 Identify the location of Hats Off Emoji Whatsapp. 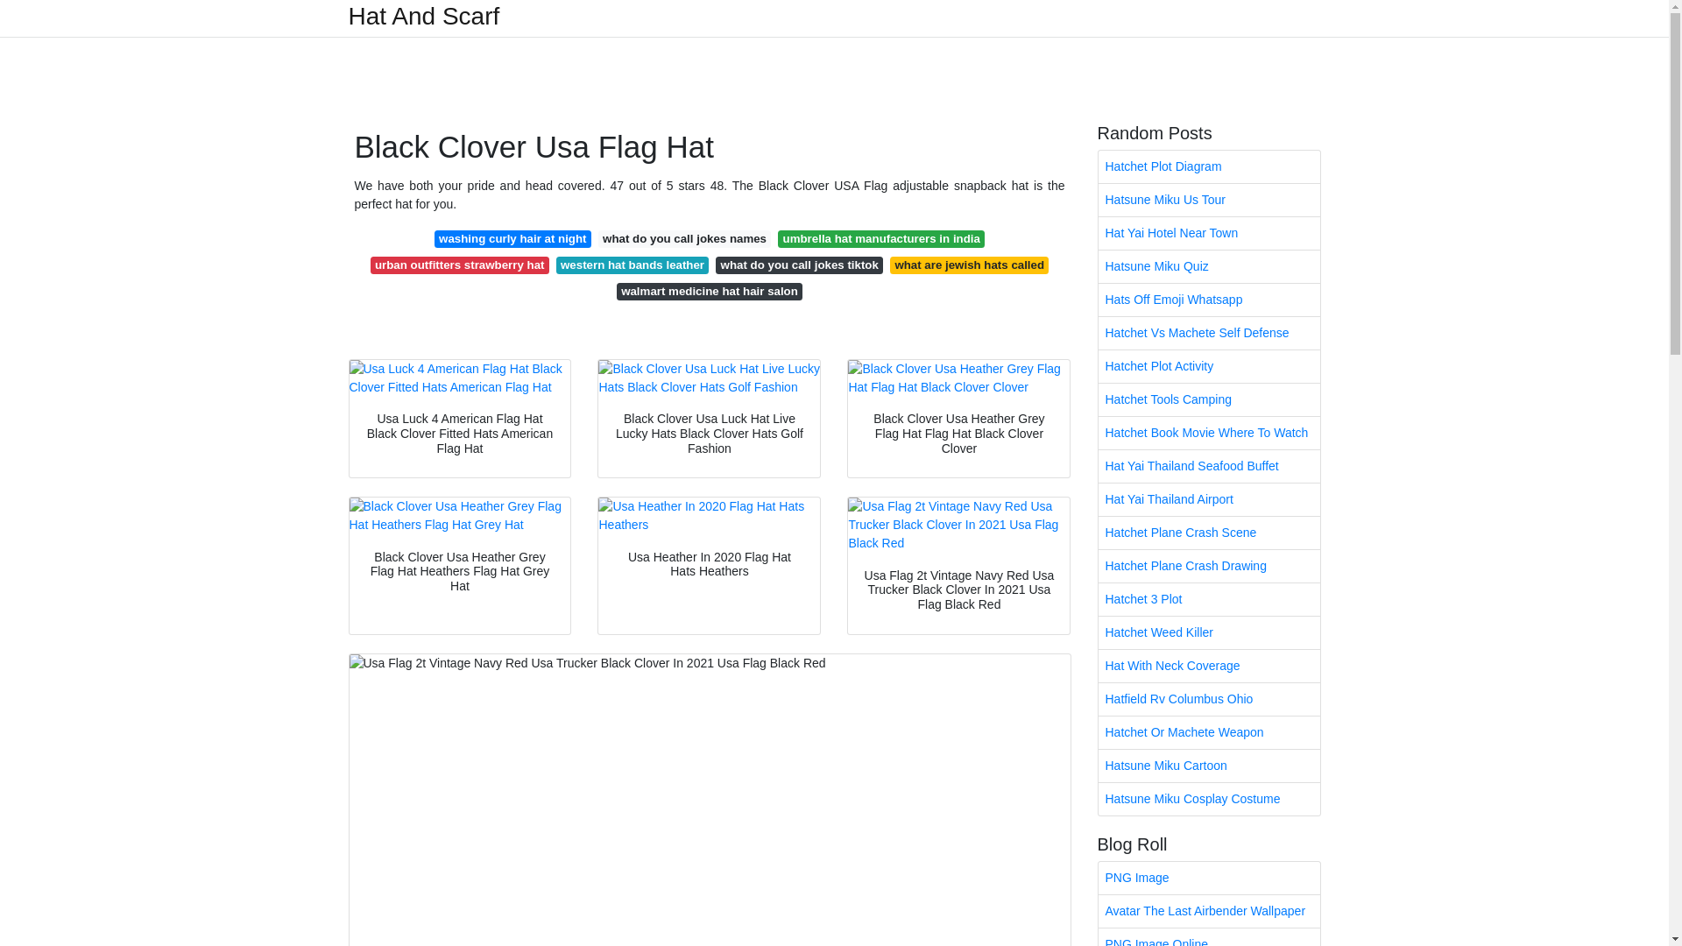
(1209, 300).